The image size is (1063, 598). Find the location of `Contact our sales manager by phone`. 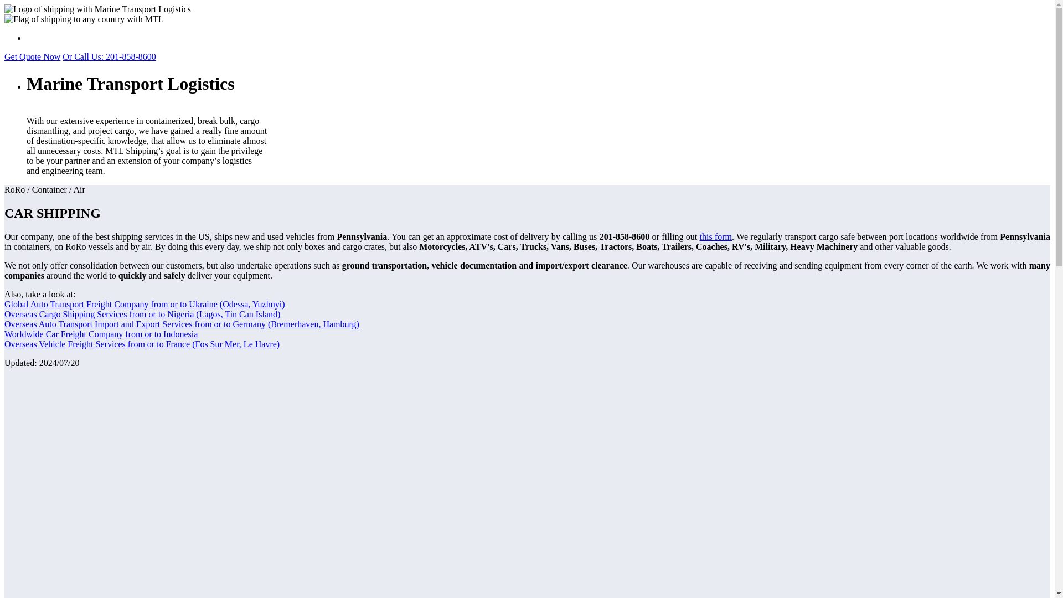

Contact our sales manager by phone is located at coordinates (109, 56).